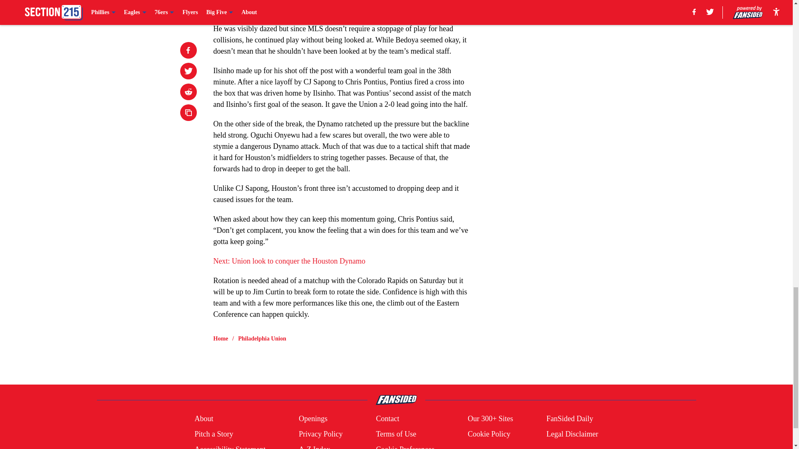 The height and width of the screenshot is (449, 799). Describe the element at coordinates (289, 261) in the screenshot. I see `Next: Union look to conquer the Houston Dynamo` at that location.